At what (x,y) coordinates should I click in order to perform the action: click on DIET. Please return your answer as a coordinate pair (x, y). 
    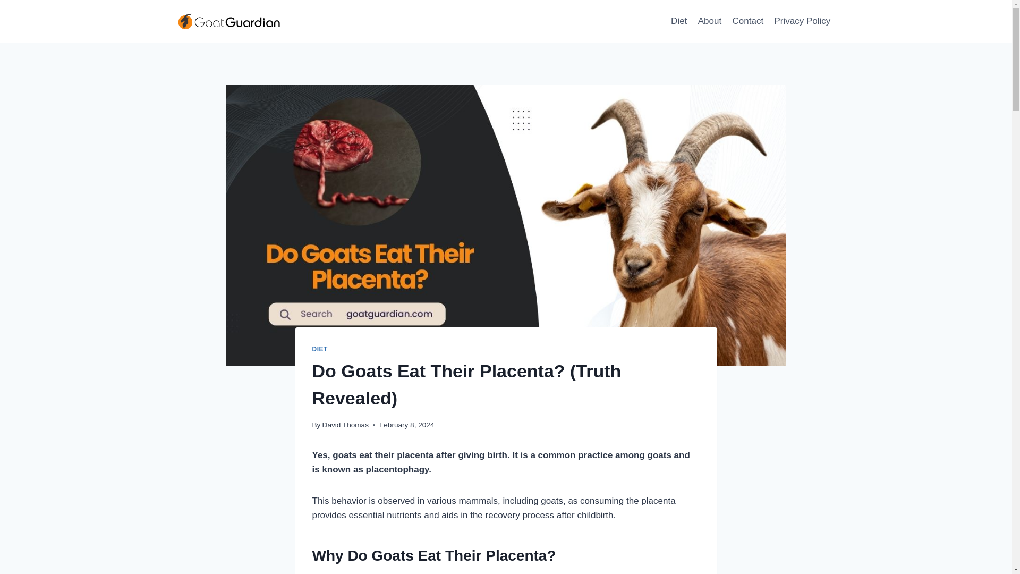
    Looking at the image, I should click on (320, 349).